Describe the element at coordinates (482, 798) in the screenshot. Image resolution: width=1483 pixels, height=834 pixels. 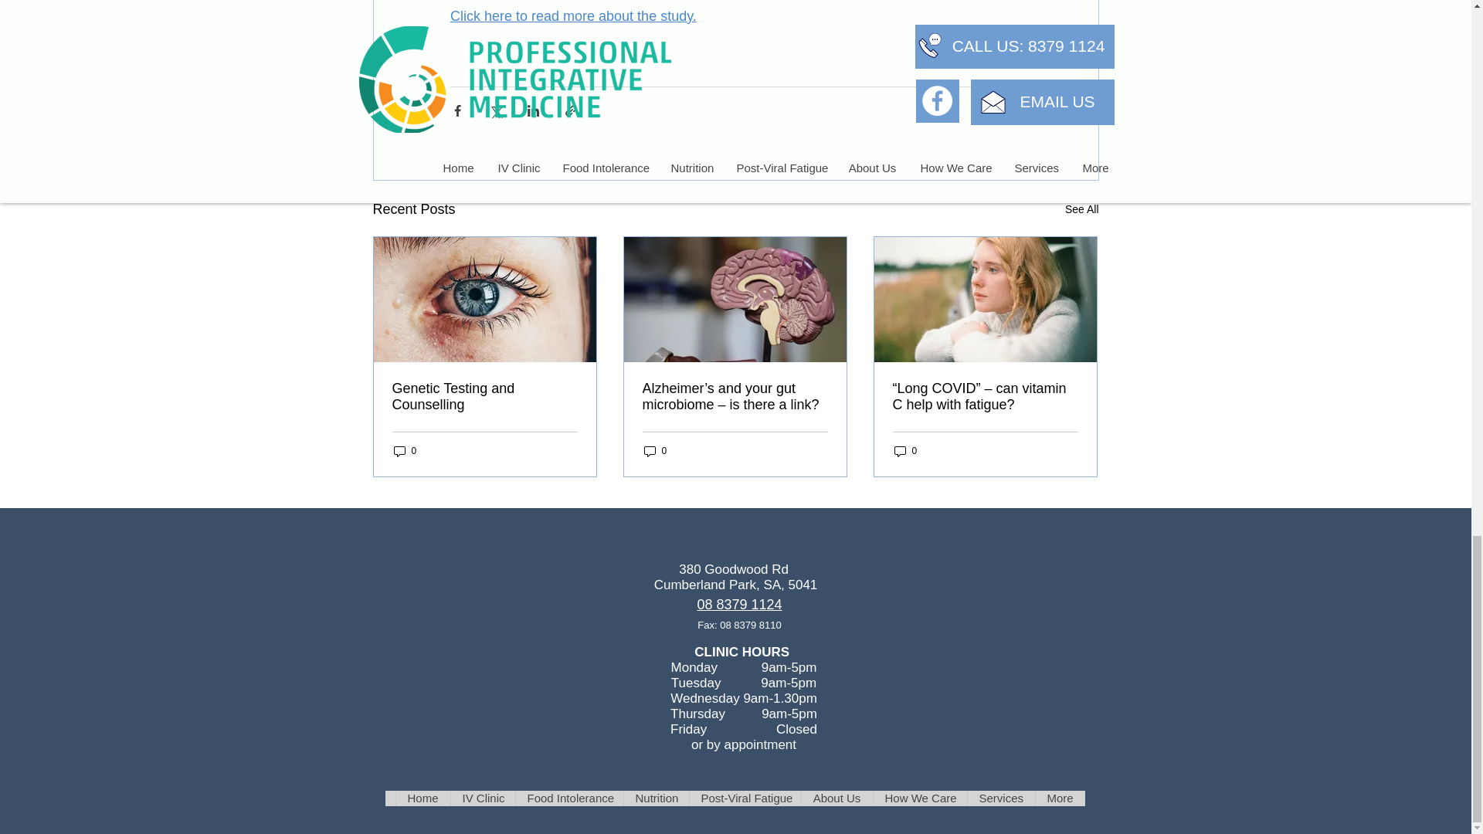
I see `IV Clinic` at that location.